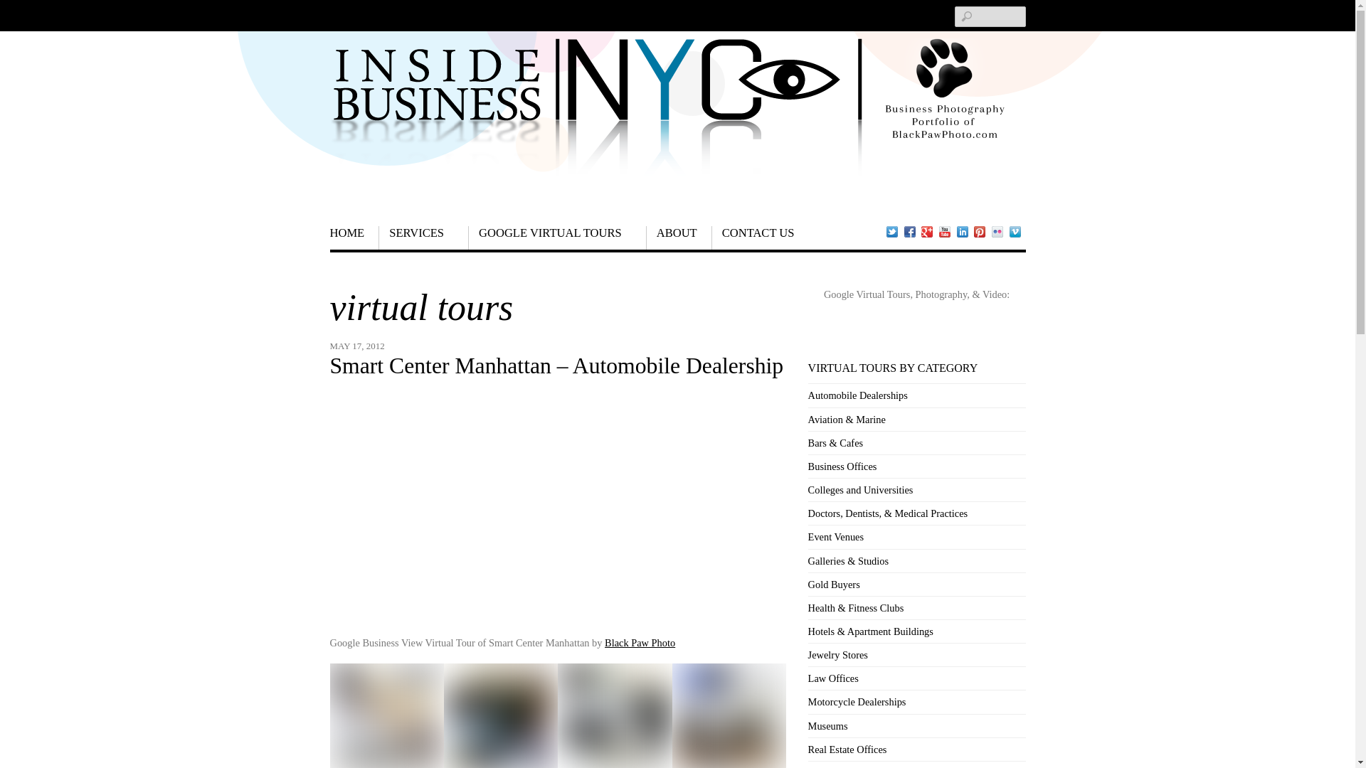  What do you see at coordinates (834, 585) in the screenshot?
I see `Gold Buyers` at bounding box center [834, 585].